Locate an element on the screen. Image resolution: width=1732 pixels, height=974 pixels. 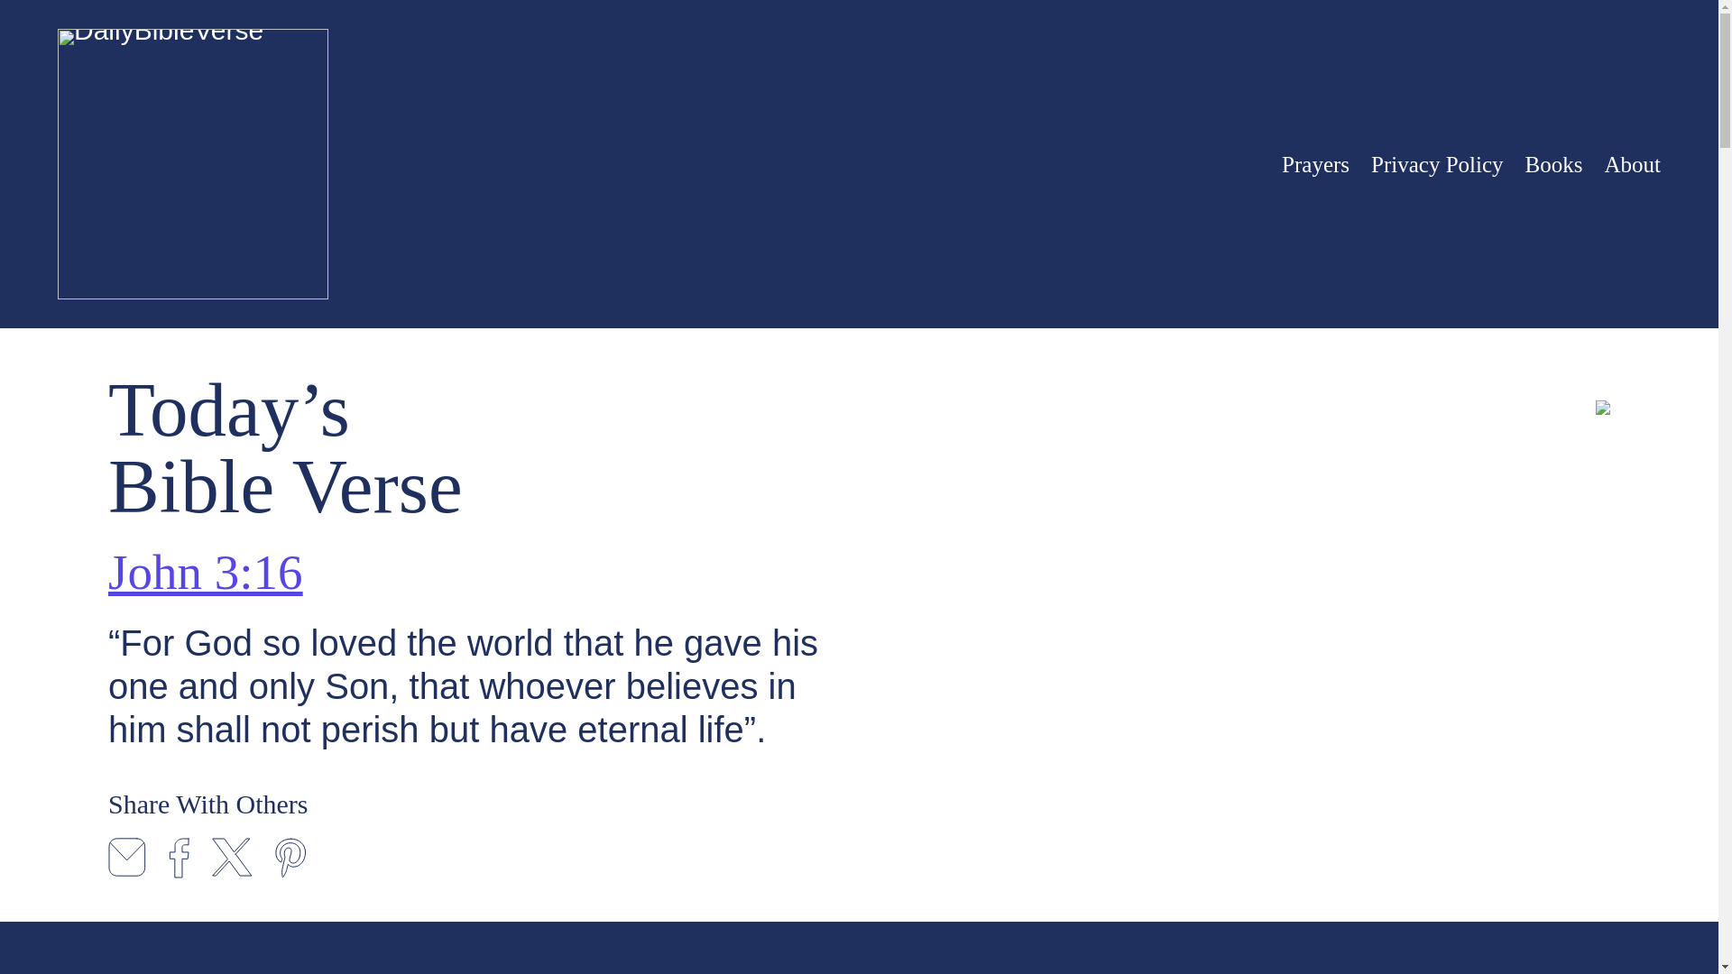
About is located at coordinates (1632, 163).